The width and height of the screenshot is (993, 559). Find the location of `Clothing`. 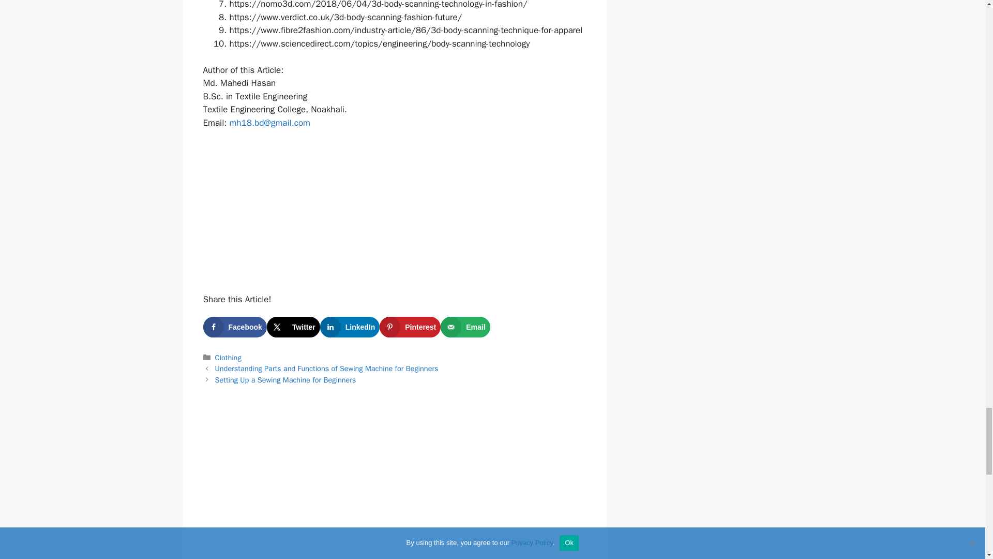

Clothing is located at coordinates (228, 357).